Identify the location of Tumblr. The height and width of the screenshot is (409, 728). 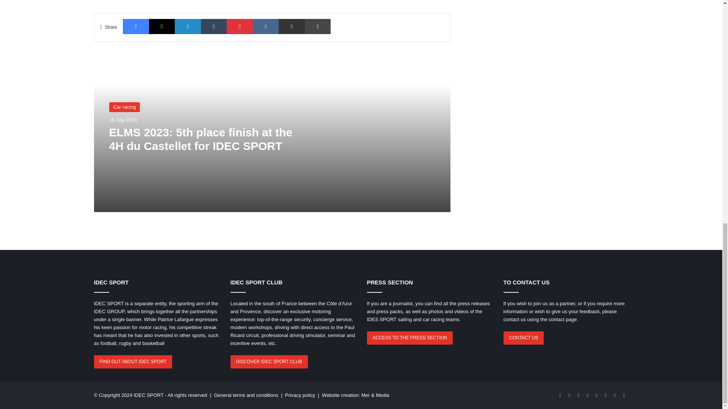
(214, 26).